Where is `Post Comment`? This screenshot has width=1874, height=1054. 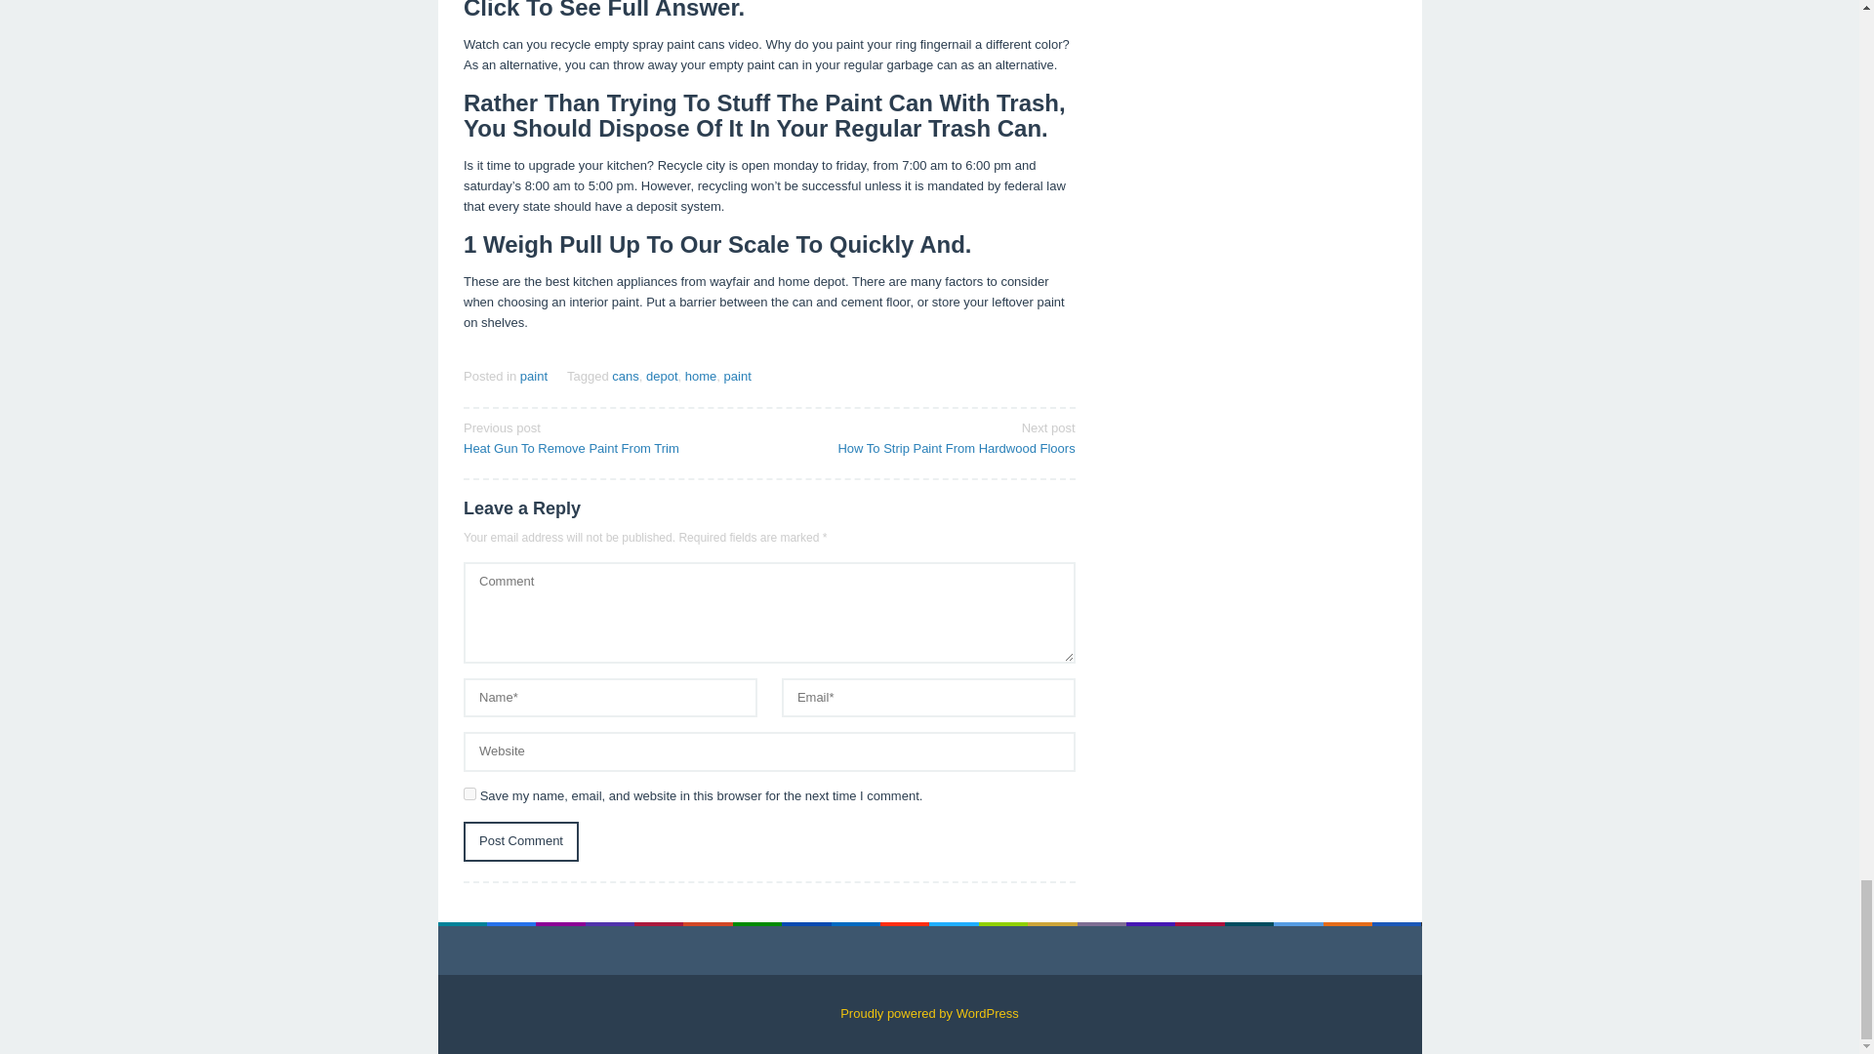 Post Comment is located at coordinates (521, 841).